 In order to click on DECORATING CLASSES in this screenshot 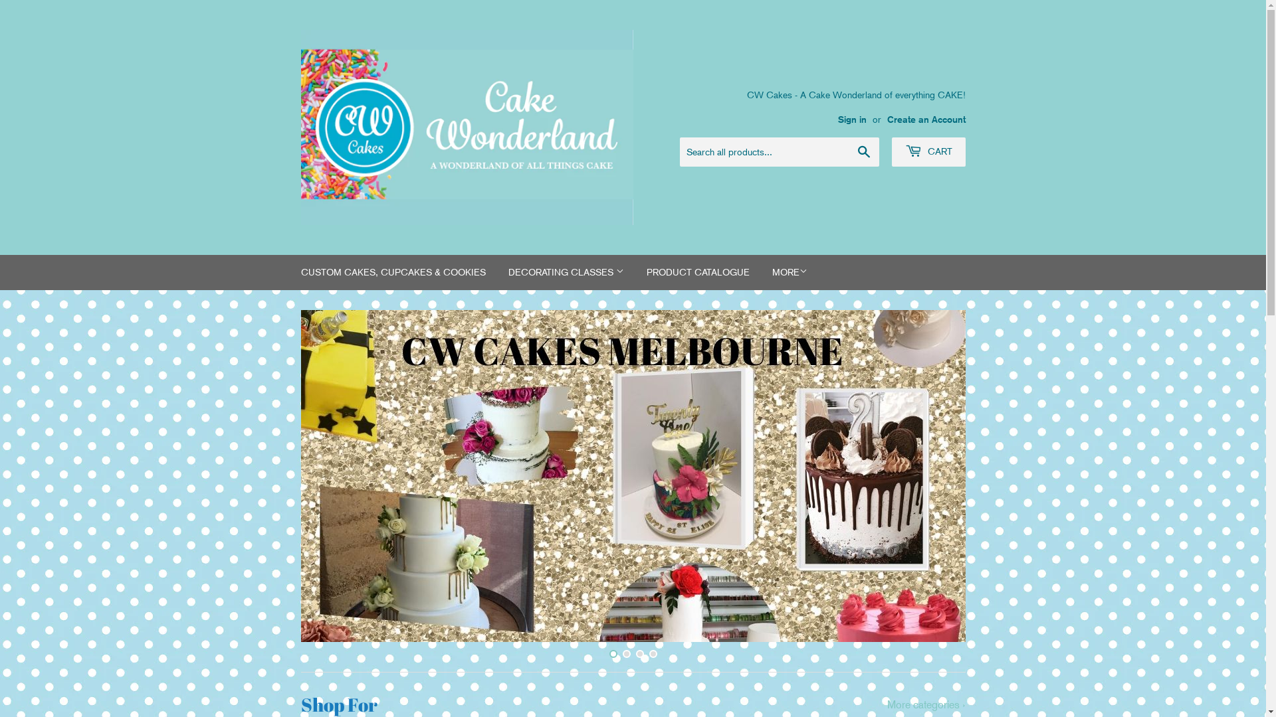, I will do `click(566, 272)`.